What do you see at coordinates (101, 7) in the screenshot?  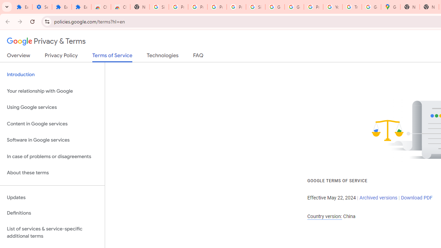 I see `Chrome Web Store` at bounding box center [101, 7].